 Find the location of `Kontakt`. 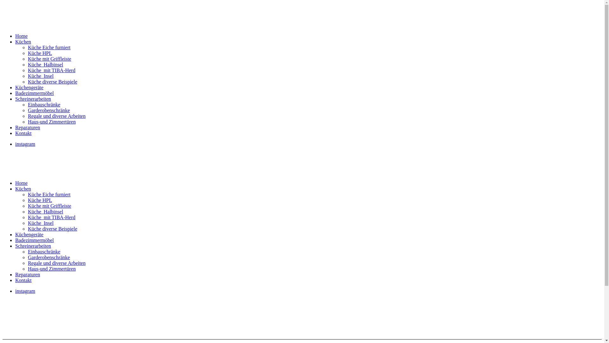

Kontakt is located at coordinates (23, 133).